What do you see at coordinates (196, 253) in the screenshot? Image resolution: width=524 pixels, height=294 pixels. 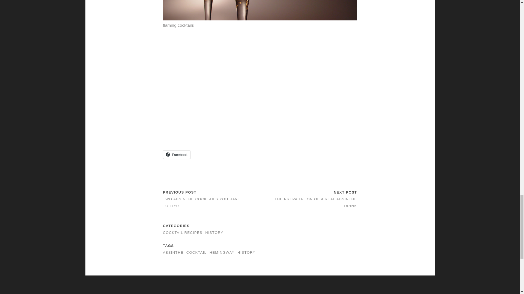 I see `View all posts tagged cocktail` at bounding box center [196, 253].